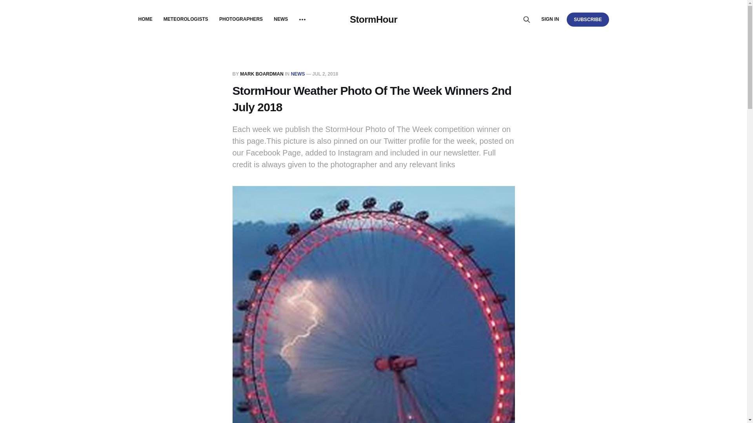 The width and height of the screenshot is (753, 423). Describe the element at coordinates (587, 19) in the screenshot. I see `SUBSCRIBE` at that location.